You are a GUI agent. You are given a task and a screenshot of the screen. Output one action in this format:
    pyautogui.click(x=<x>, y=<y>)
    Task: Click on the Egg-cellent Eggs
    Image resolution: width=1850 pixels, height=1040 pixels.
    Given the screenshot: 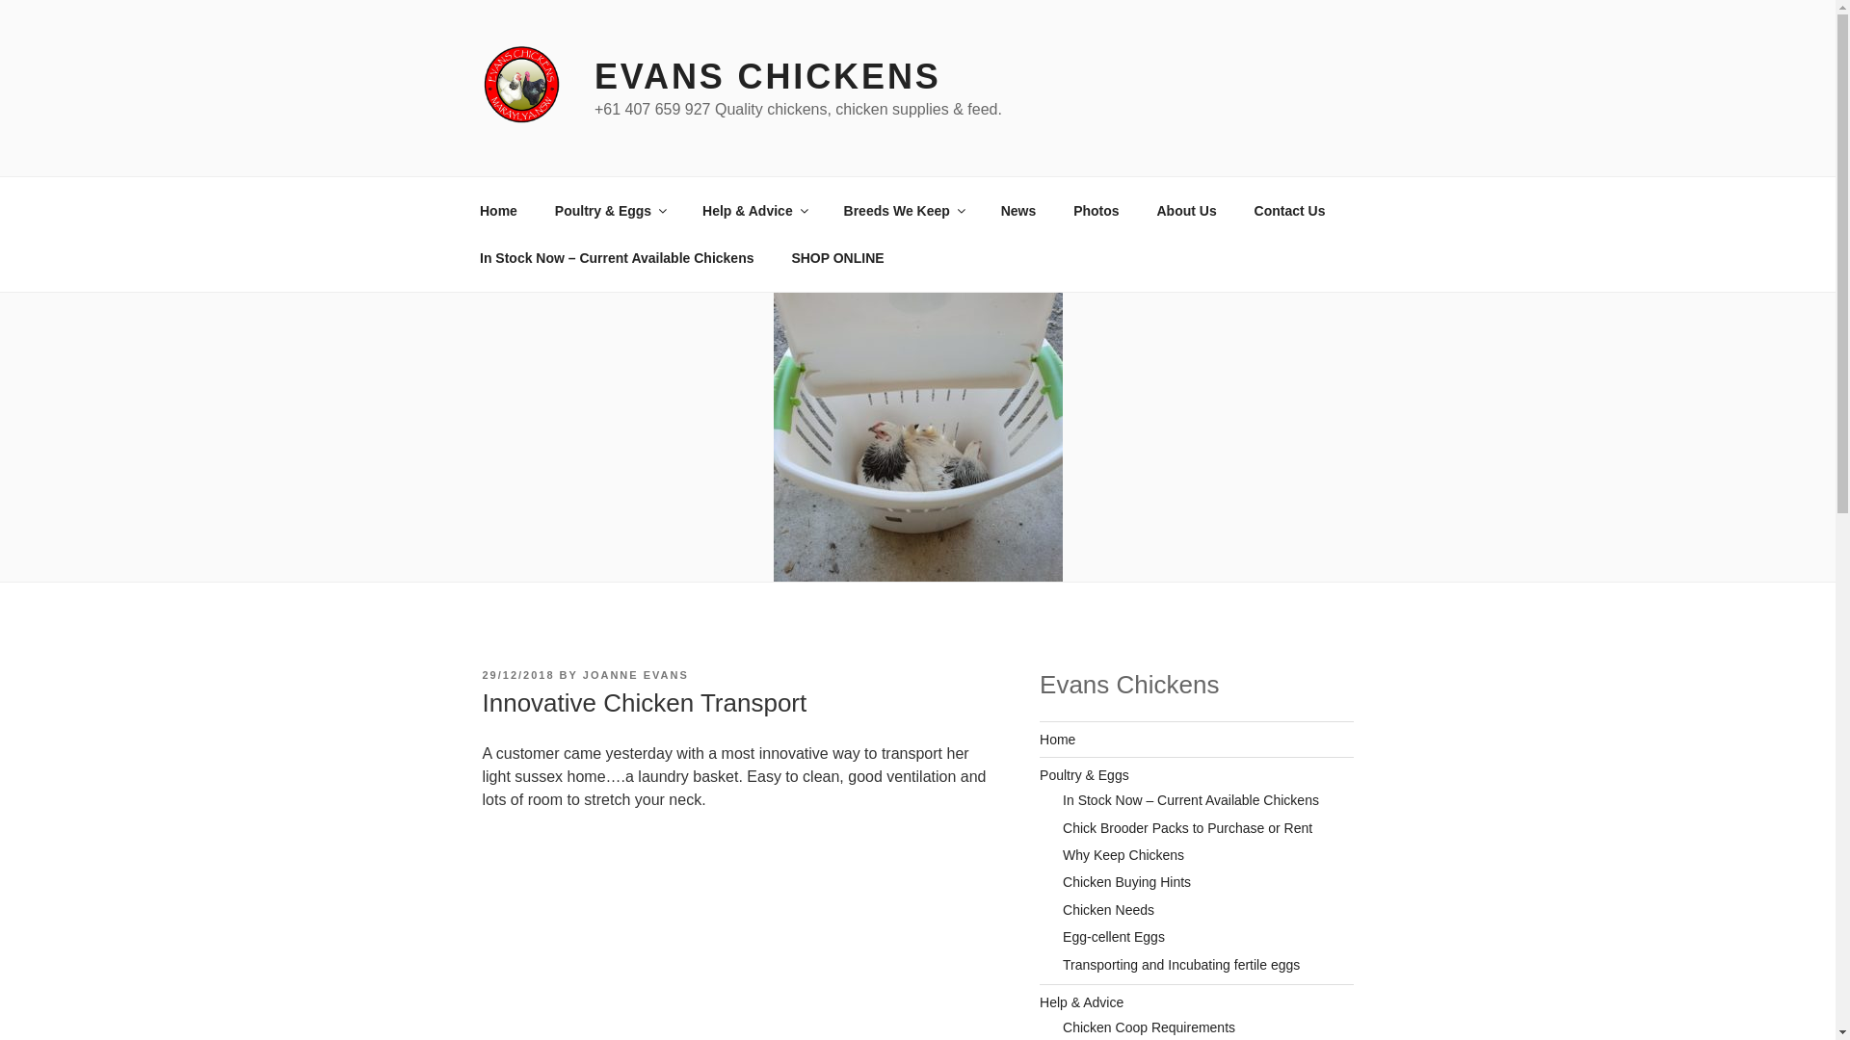 What is the action you would take?
    pyautogui.click(x=1114, y=937)
    